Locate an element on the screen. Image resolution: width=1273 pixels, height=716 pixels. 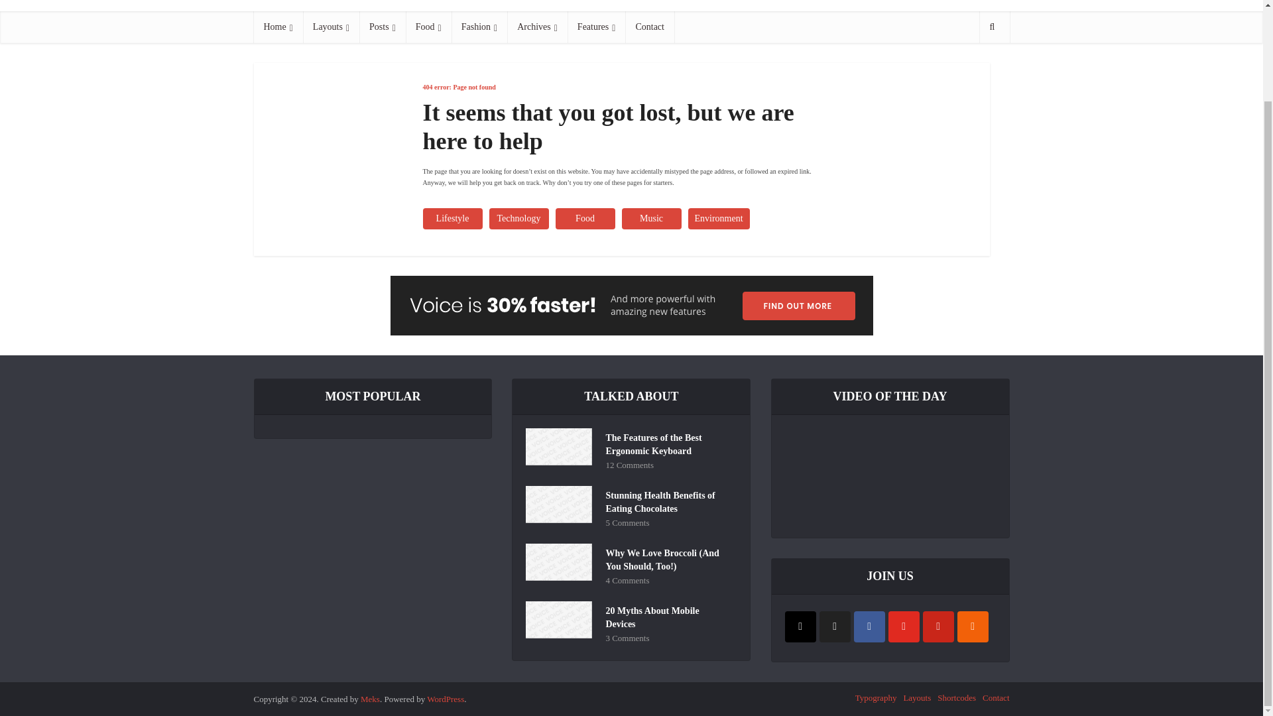
RSS is located at coordinates (973, 626).